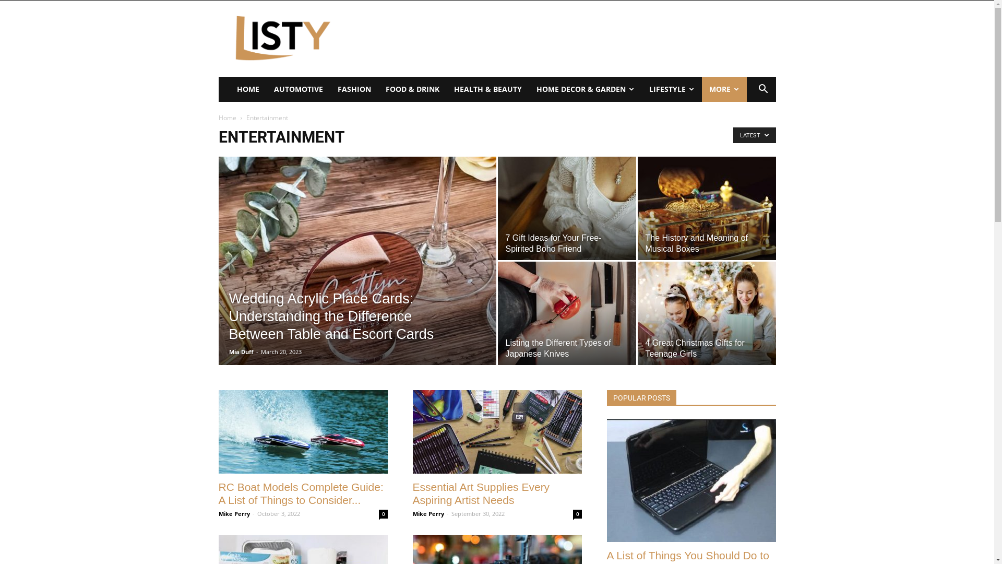  I want to click on AUTOMOTIVE, so click(298, 89).